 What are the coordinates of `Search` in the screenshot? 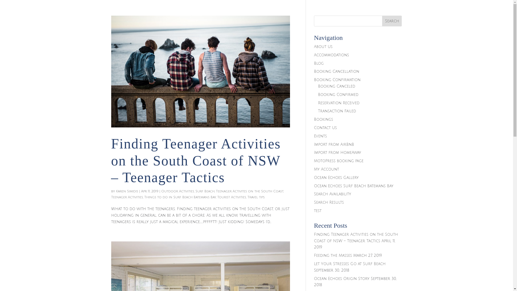 It's located at (392, 21).